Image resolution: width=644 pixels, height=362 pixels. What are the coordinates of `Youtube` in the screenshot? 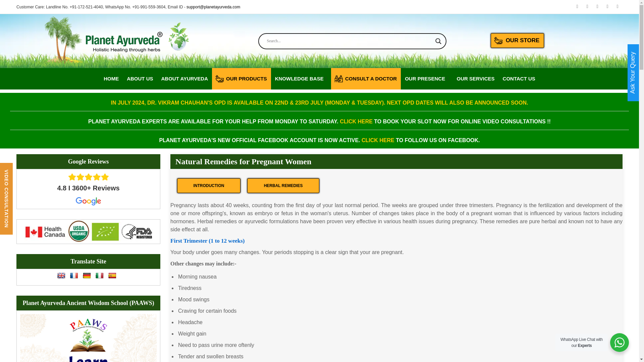 It's located at (577, 7).